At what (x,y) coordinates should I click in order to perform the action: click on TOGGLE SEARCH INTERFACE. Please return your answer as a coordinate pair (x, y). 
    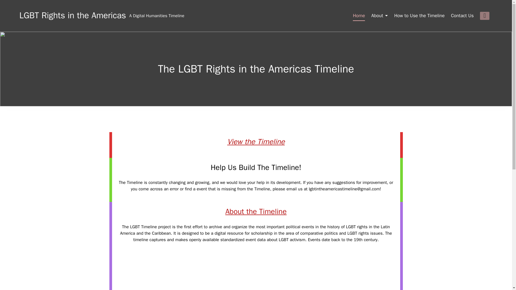
    Looking at the image, I should click on (484, 16).